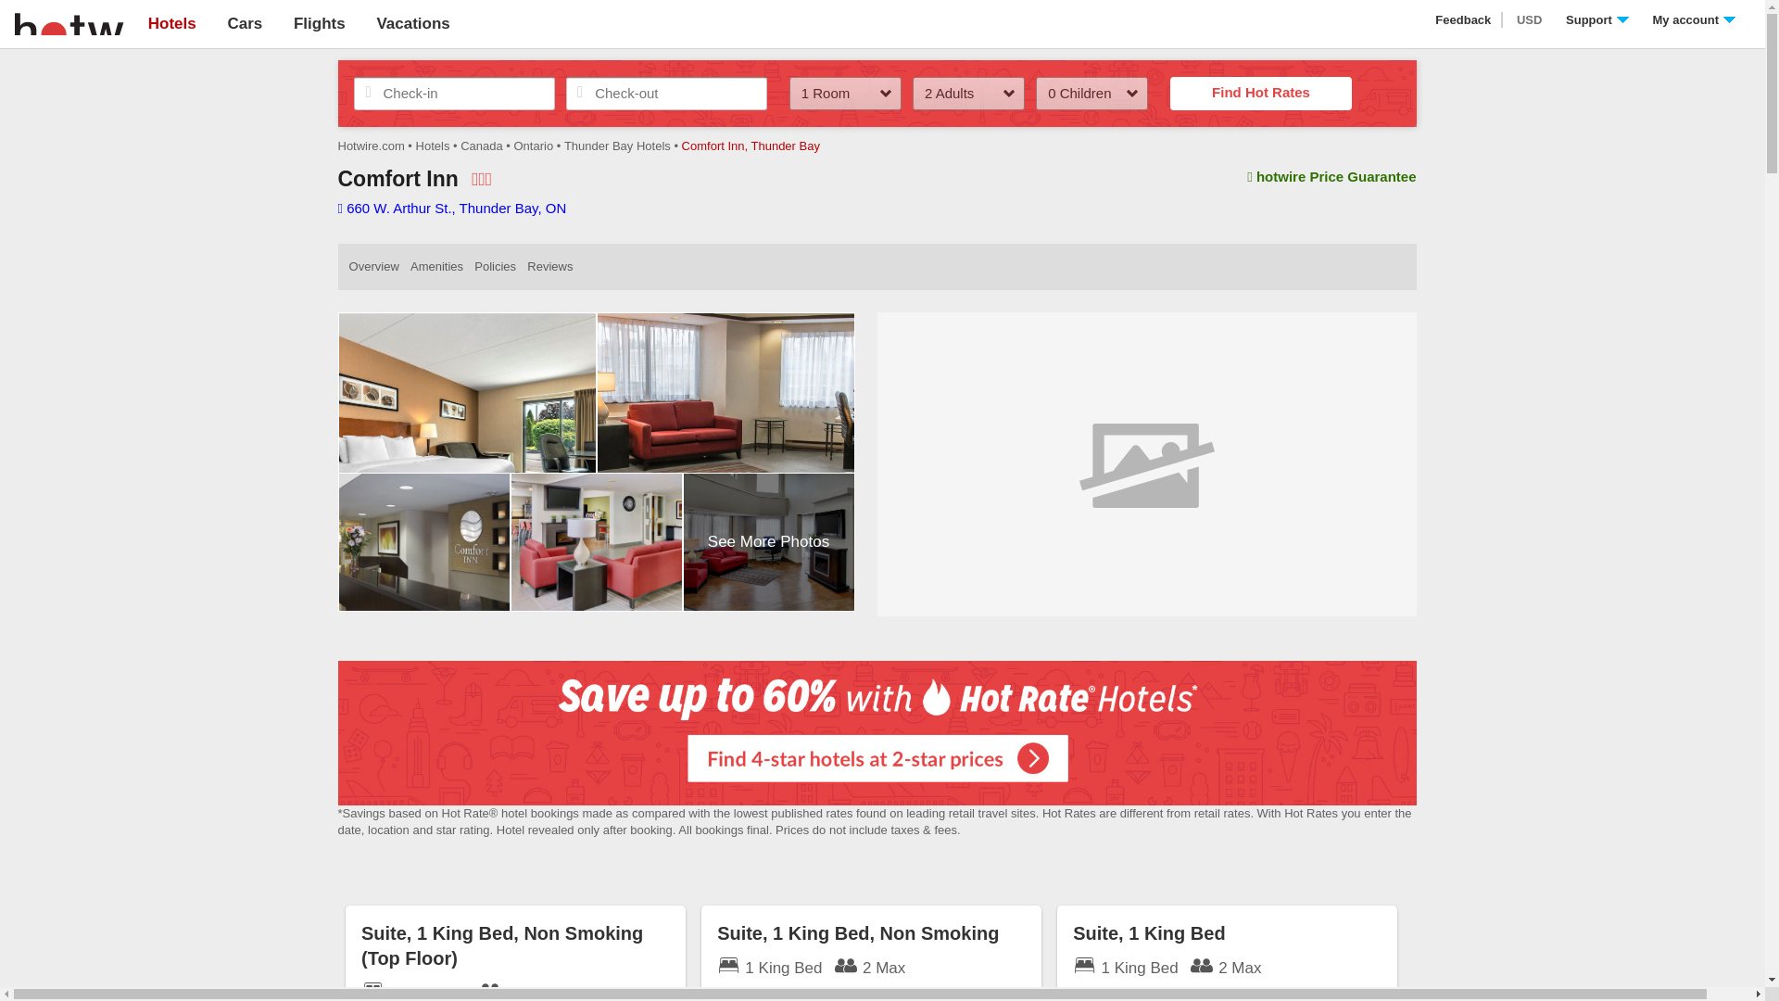 This screenshot has width=1779, height=1001. I want to click on Flights, so click(319, 23).